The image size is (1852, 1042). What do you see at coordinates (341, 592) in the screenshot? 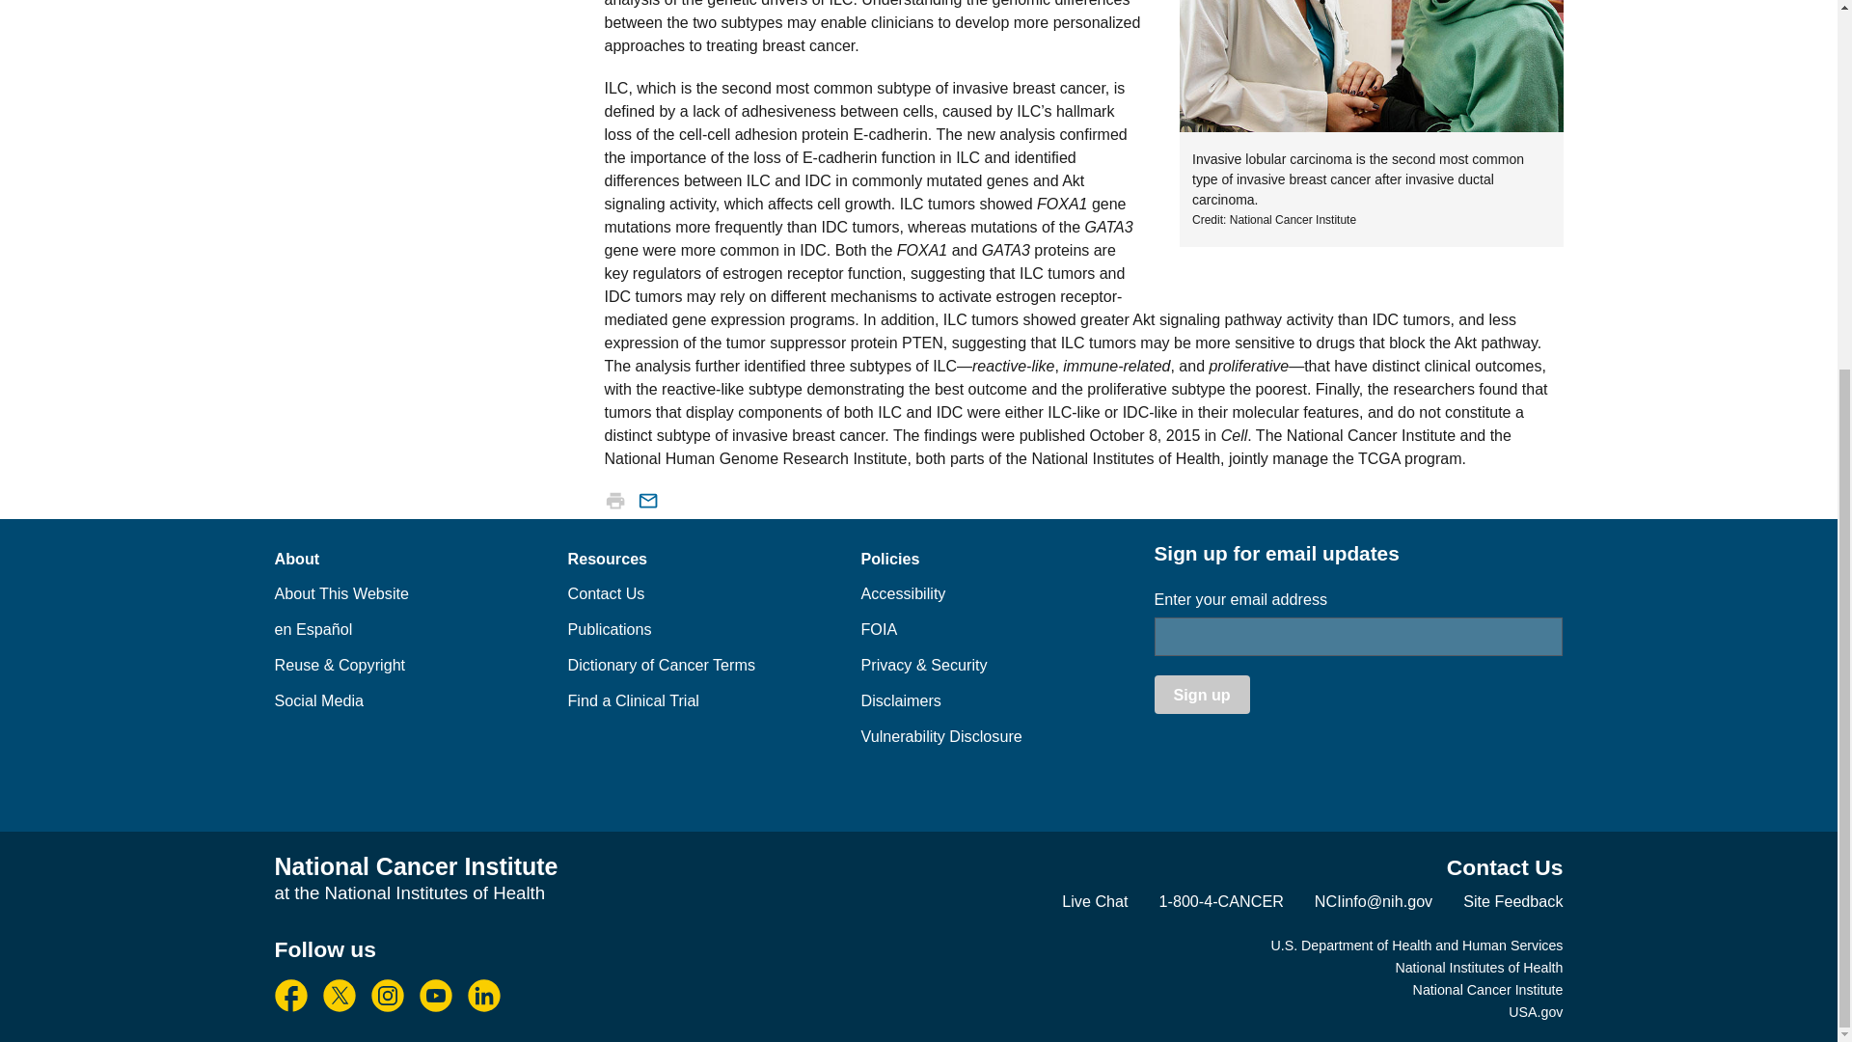
I see `About This Website` at bounding box center [341, 592].